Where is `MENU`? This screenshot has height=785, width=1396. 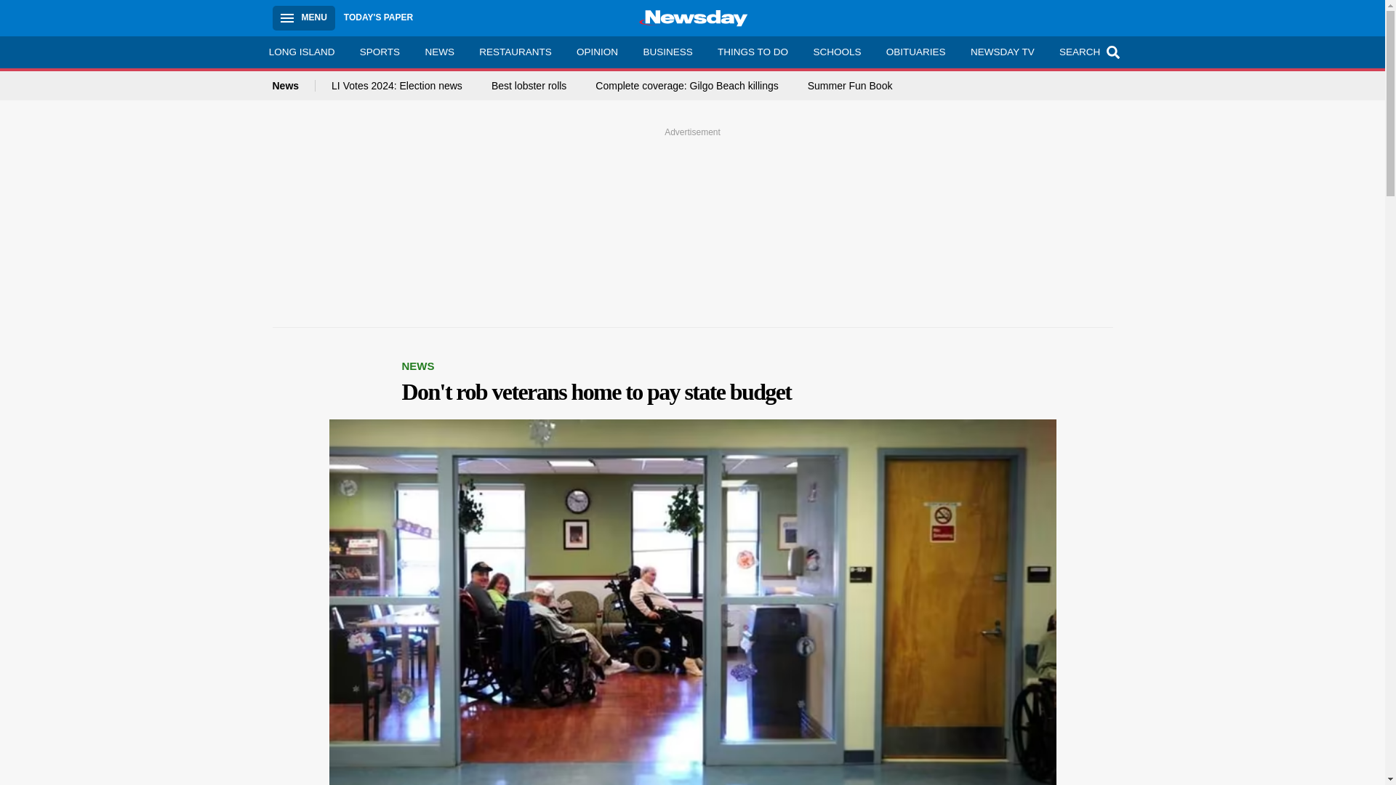
MENU is located at coordinates (303, 17).